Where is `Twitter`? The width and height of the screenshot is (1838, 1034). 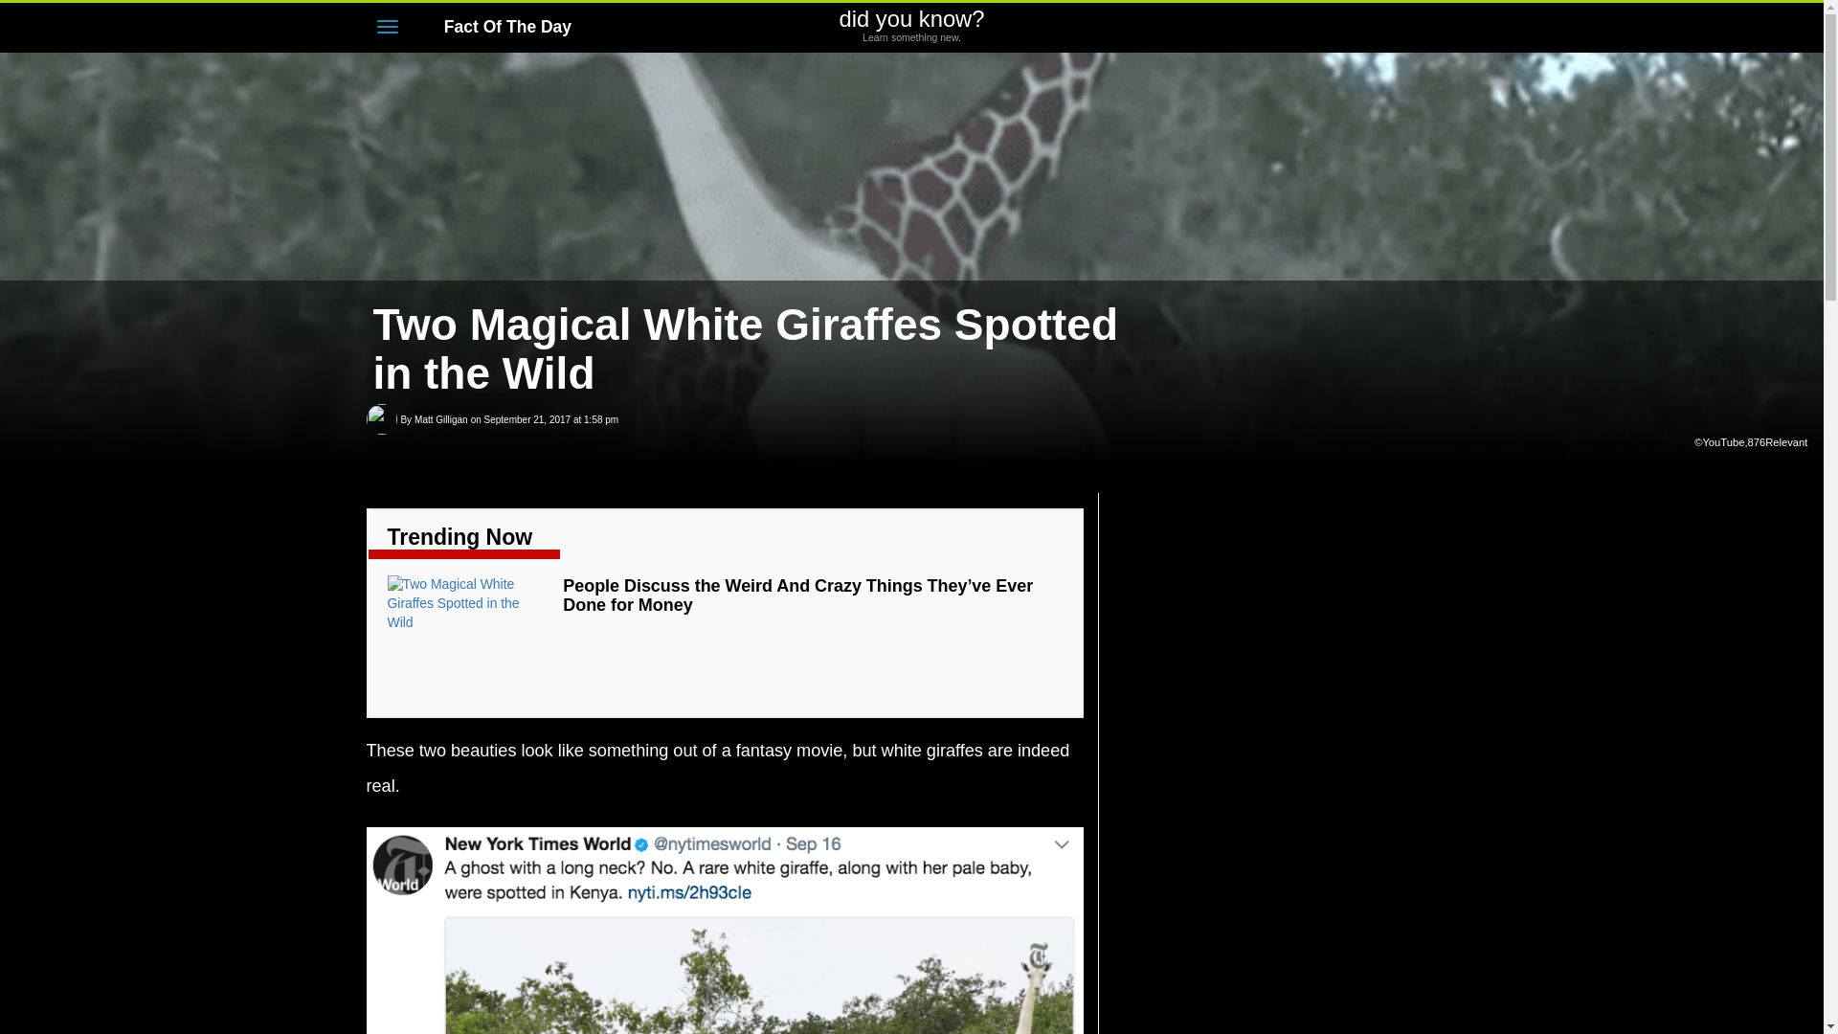 Twitter is located at coordinates (440, 419).